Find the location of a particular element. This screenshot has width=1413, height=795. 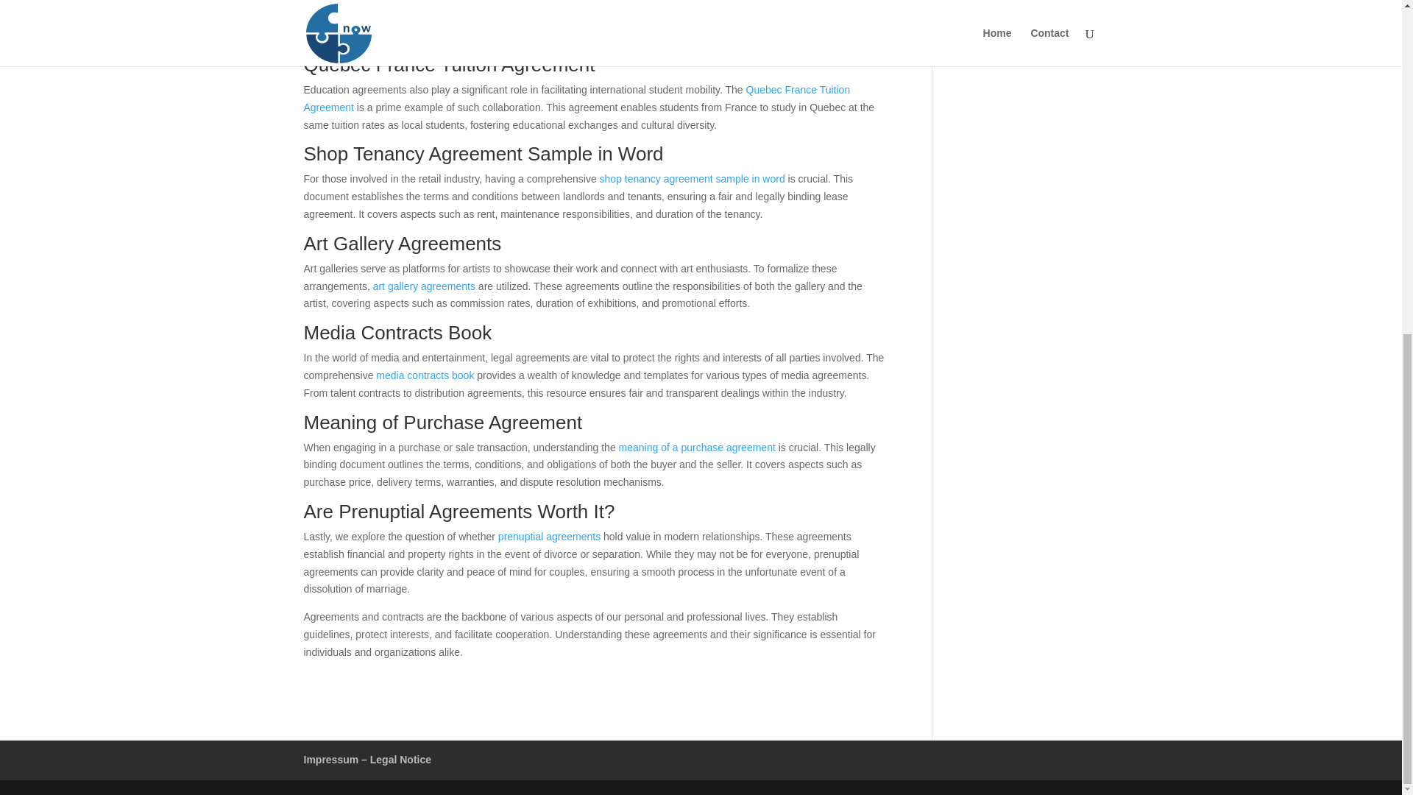

art gallery agreements is located at coordinates (424, 286).